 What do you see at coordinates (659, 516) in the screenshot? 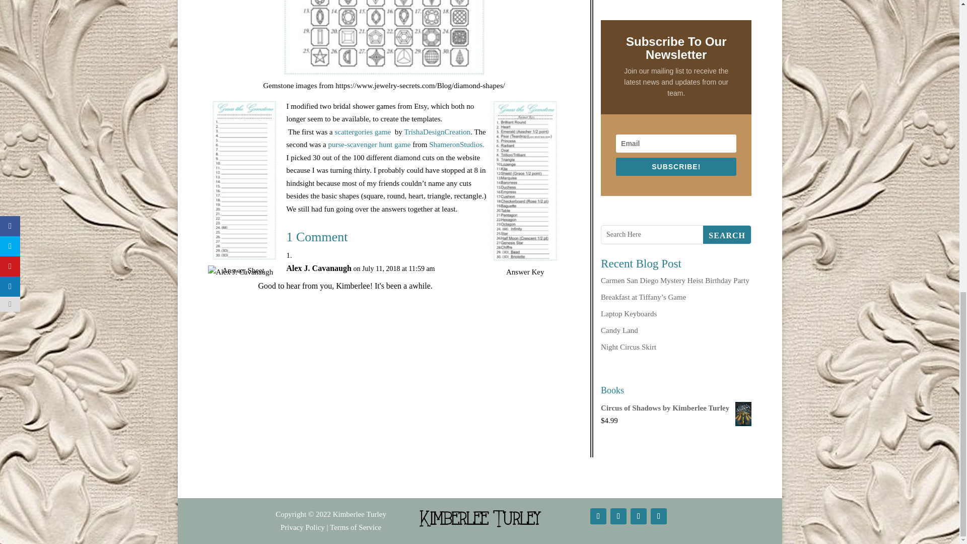
I see `Follow on Goodreads` at bounding box center [659, 516].